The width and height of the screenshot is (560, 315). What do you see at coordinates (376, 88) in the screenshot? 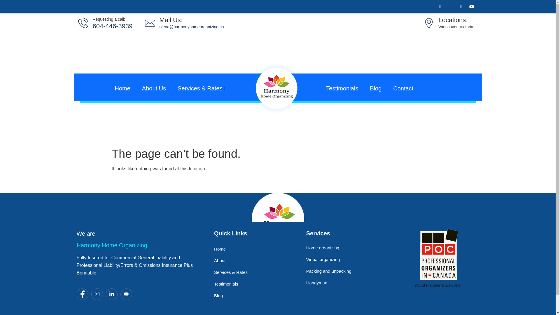
I see `Blog` at bounding box center [376, 88].